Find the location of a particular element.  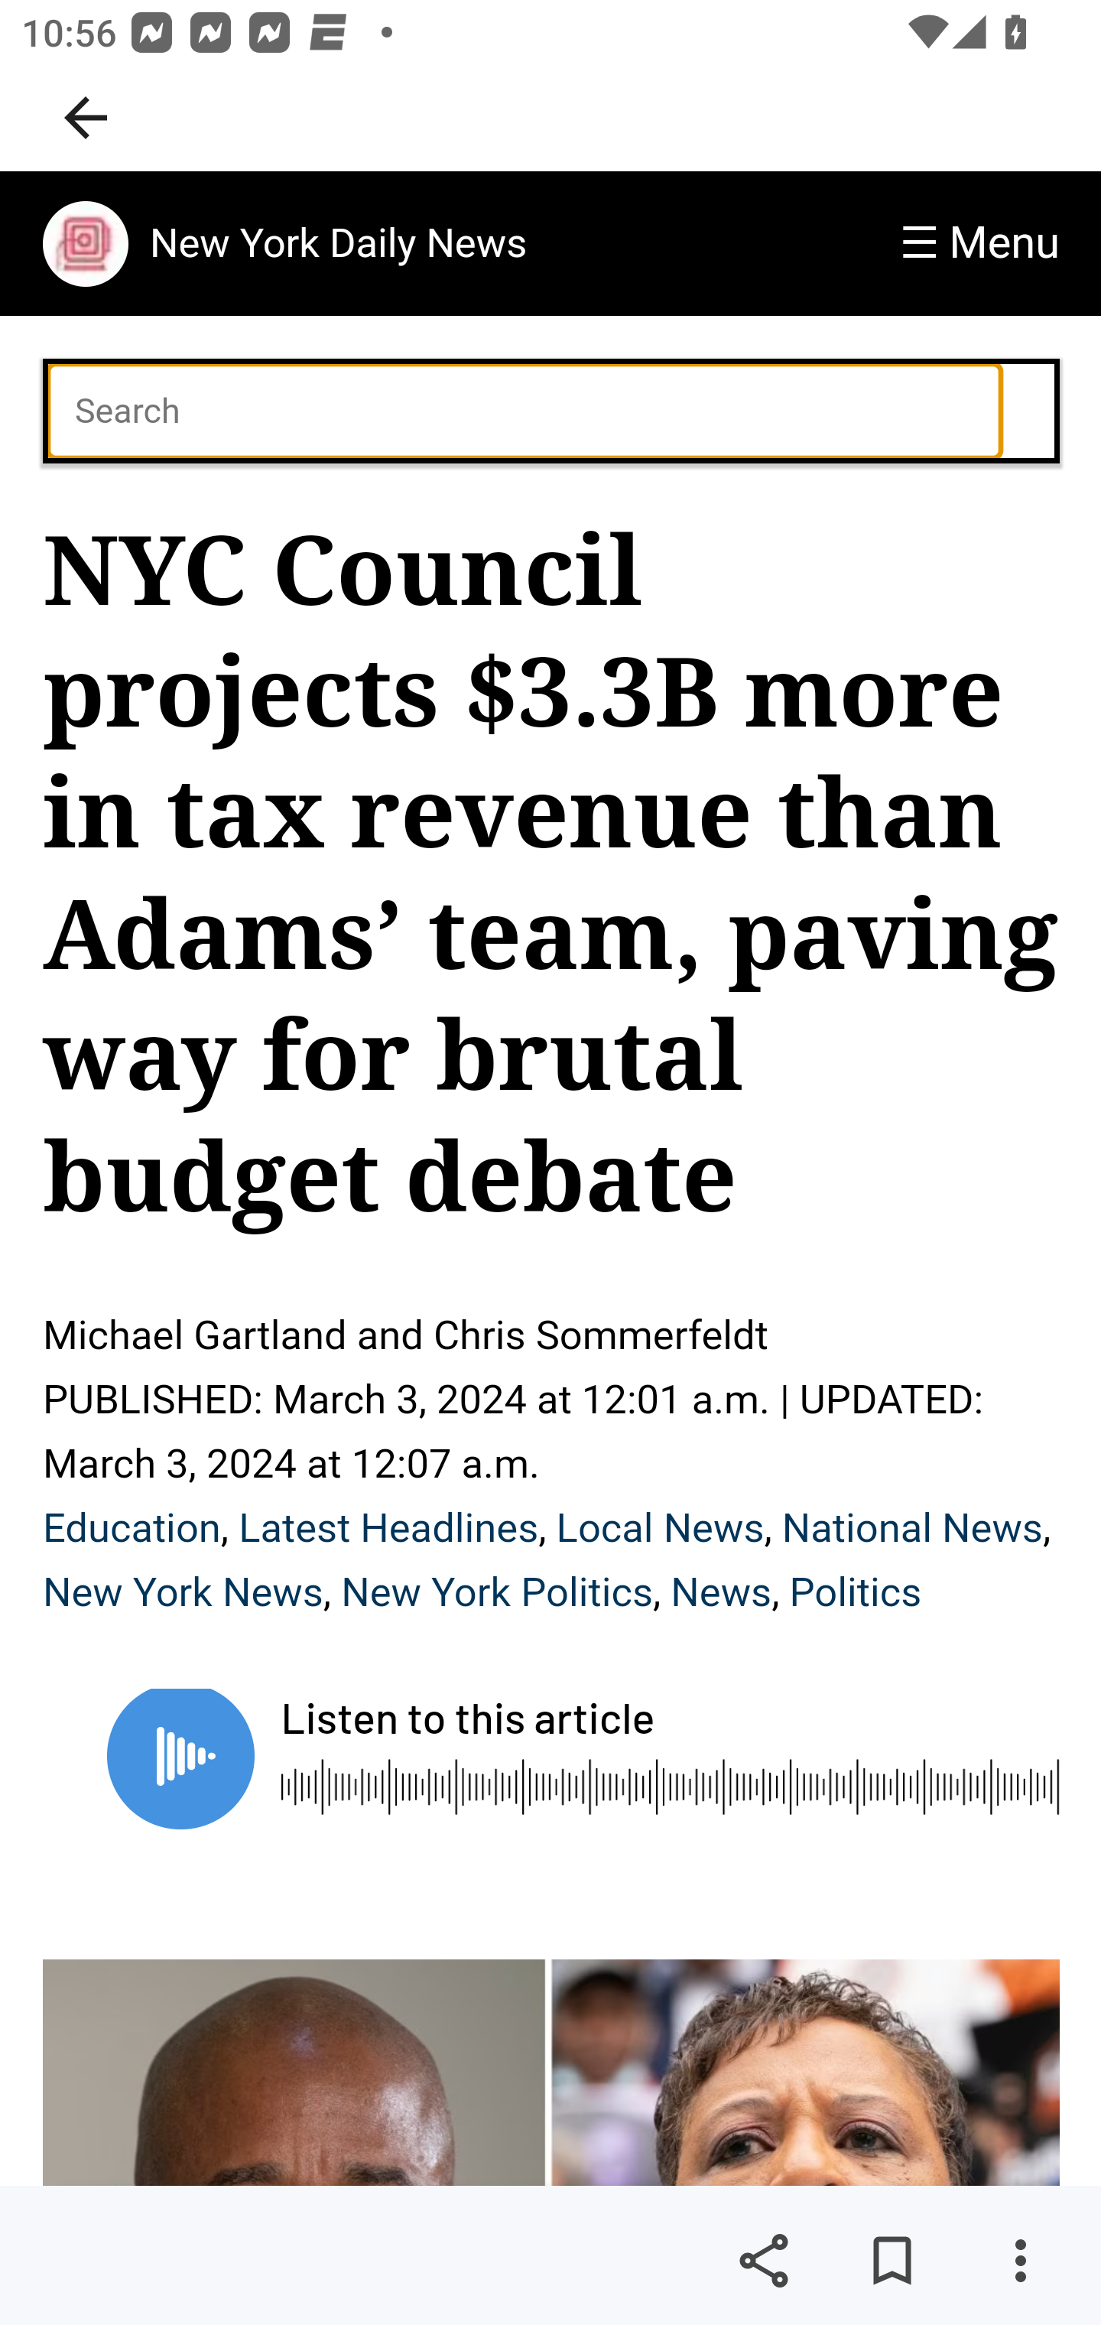

Play is located at coordinates (181, 1759).